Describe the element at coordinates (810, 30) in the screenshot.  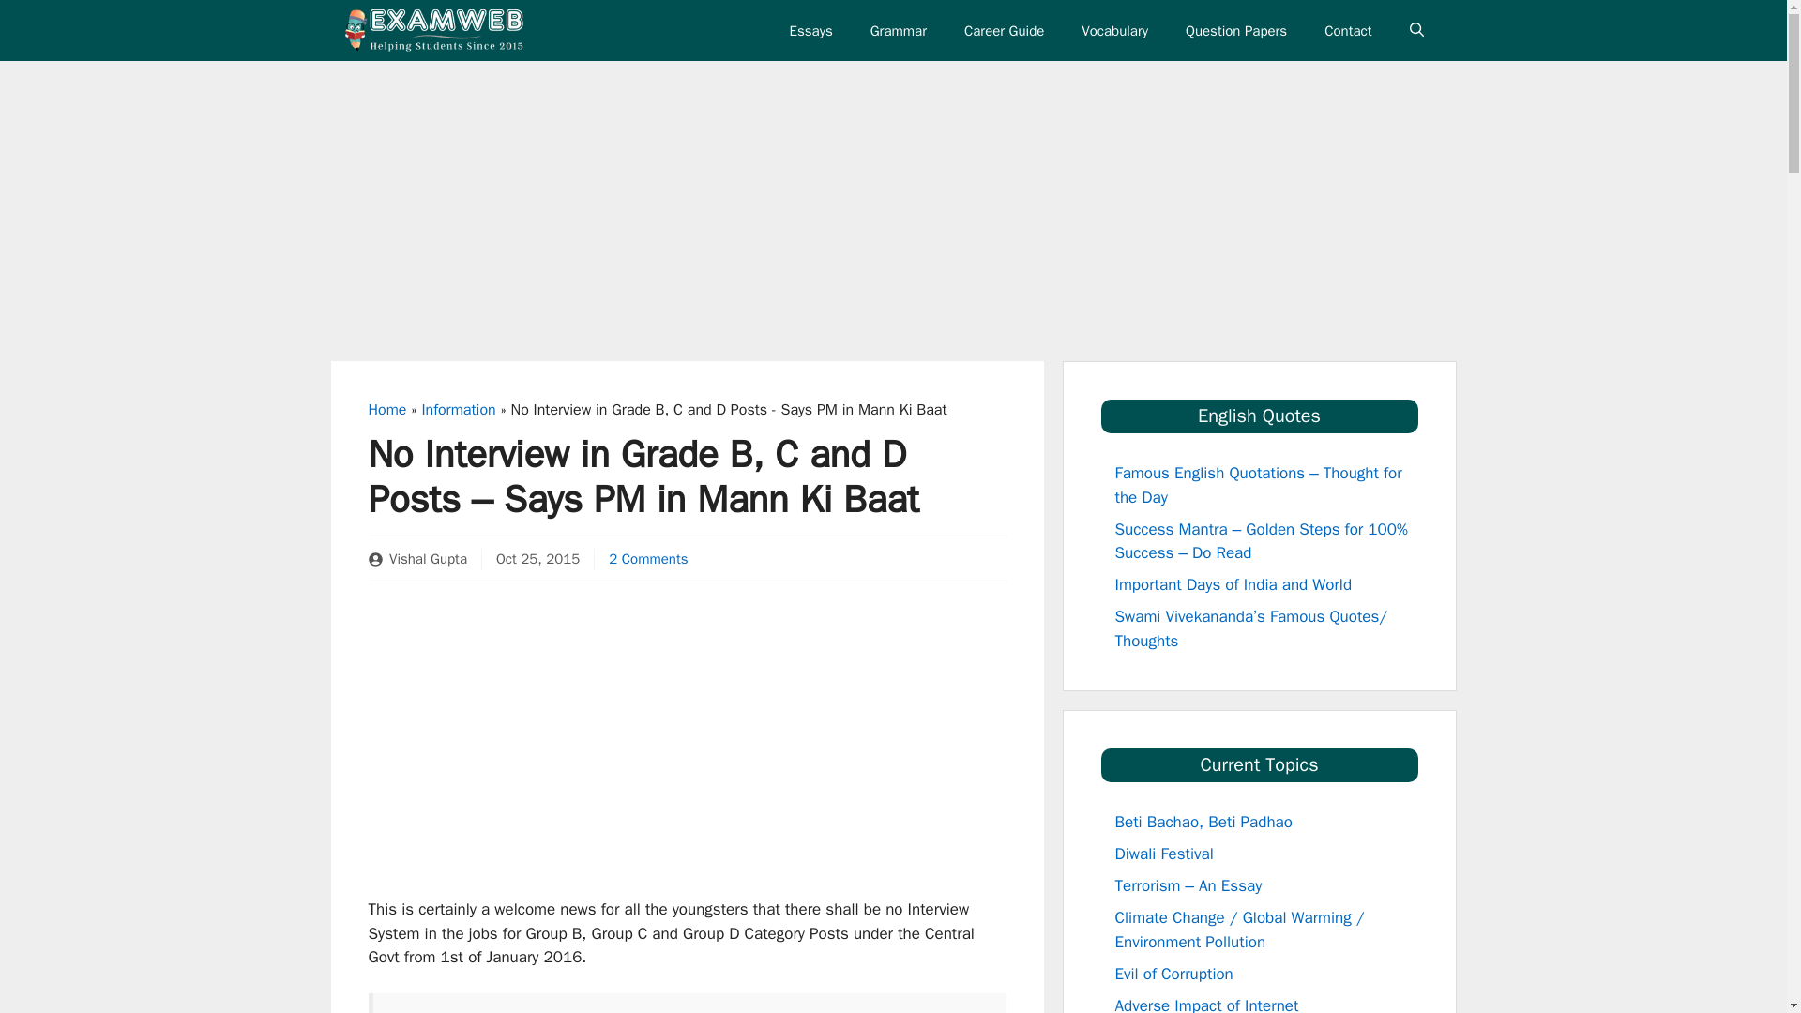
I see `Essays` at that location.